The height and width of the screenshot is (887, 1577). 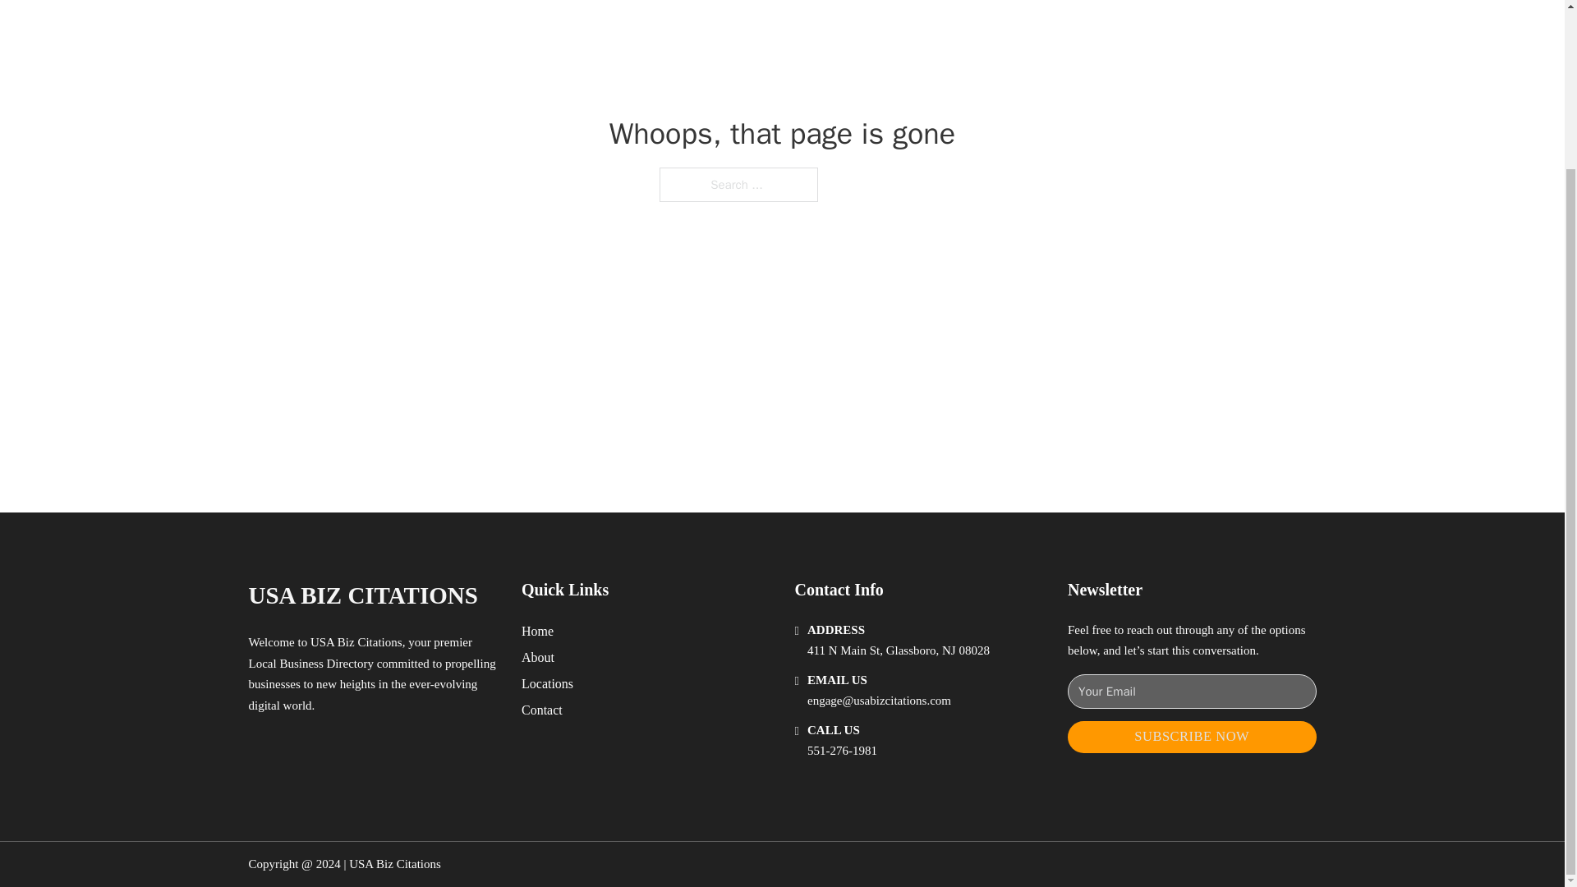 What do you see at coordinates (842, 751) in the screenshot?
I see `551-276-1981` at bounding box center [842, 751].